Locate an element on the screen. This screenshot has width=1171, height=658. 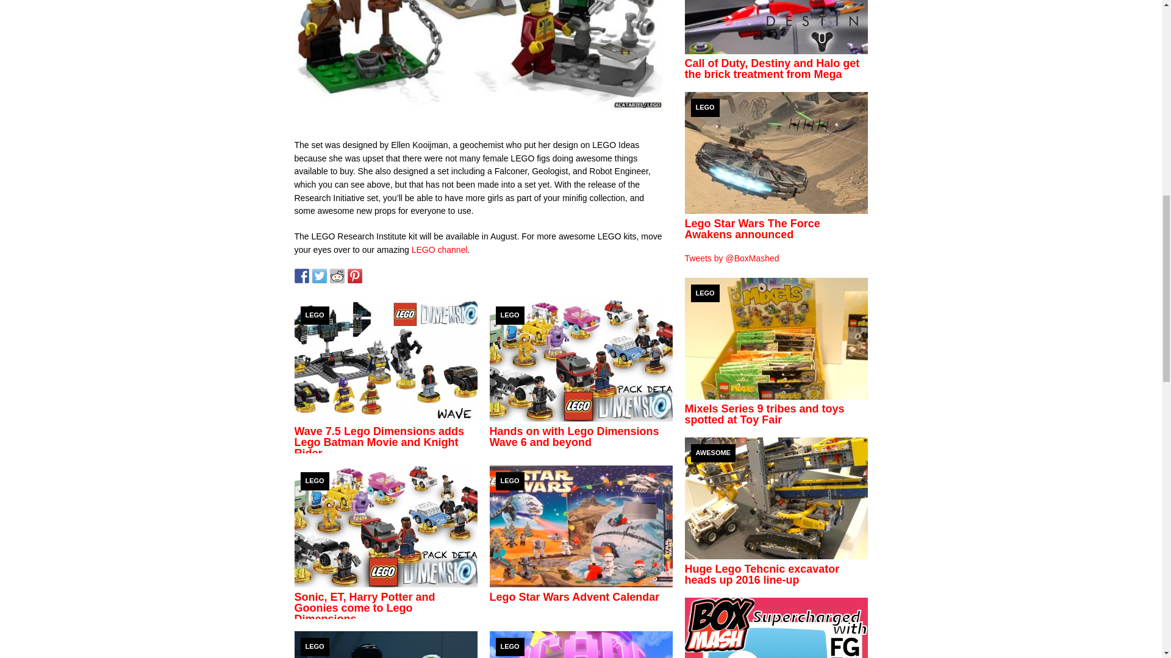
Sonic, ET, Harry Potter and Goonies come to Lego Dimensions is located at coordinates (363, 608).